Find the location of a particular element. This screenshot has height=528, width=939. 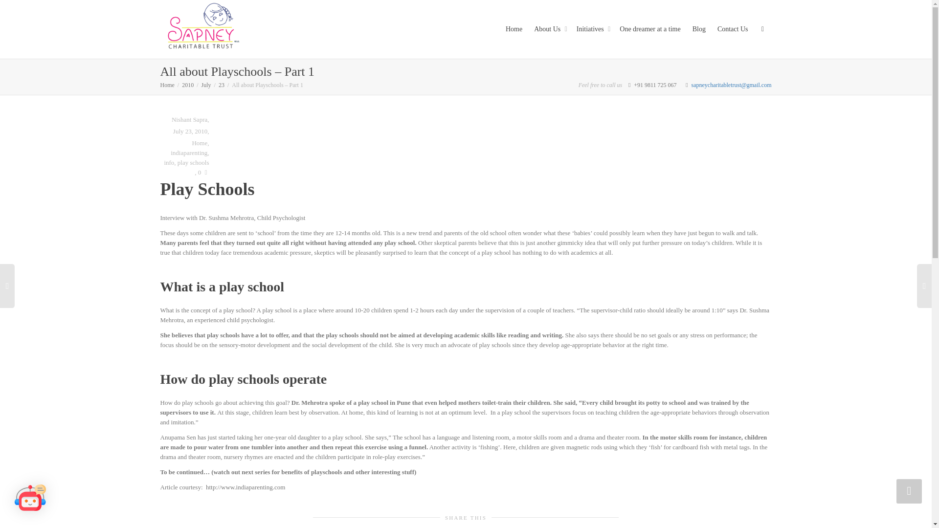

Nishant Sapra is located at coordinates (188, 119).